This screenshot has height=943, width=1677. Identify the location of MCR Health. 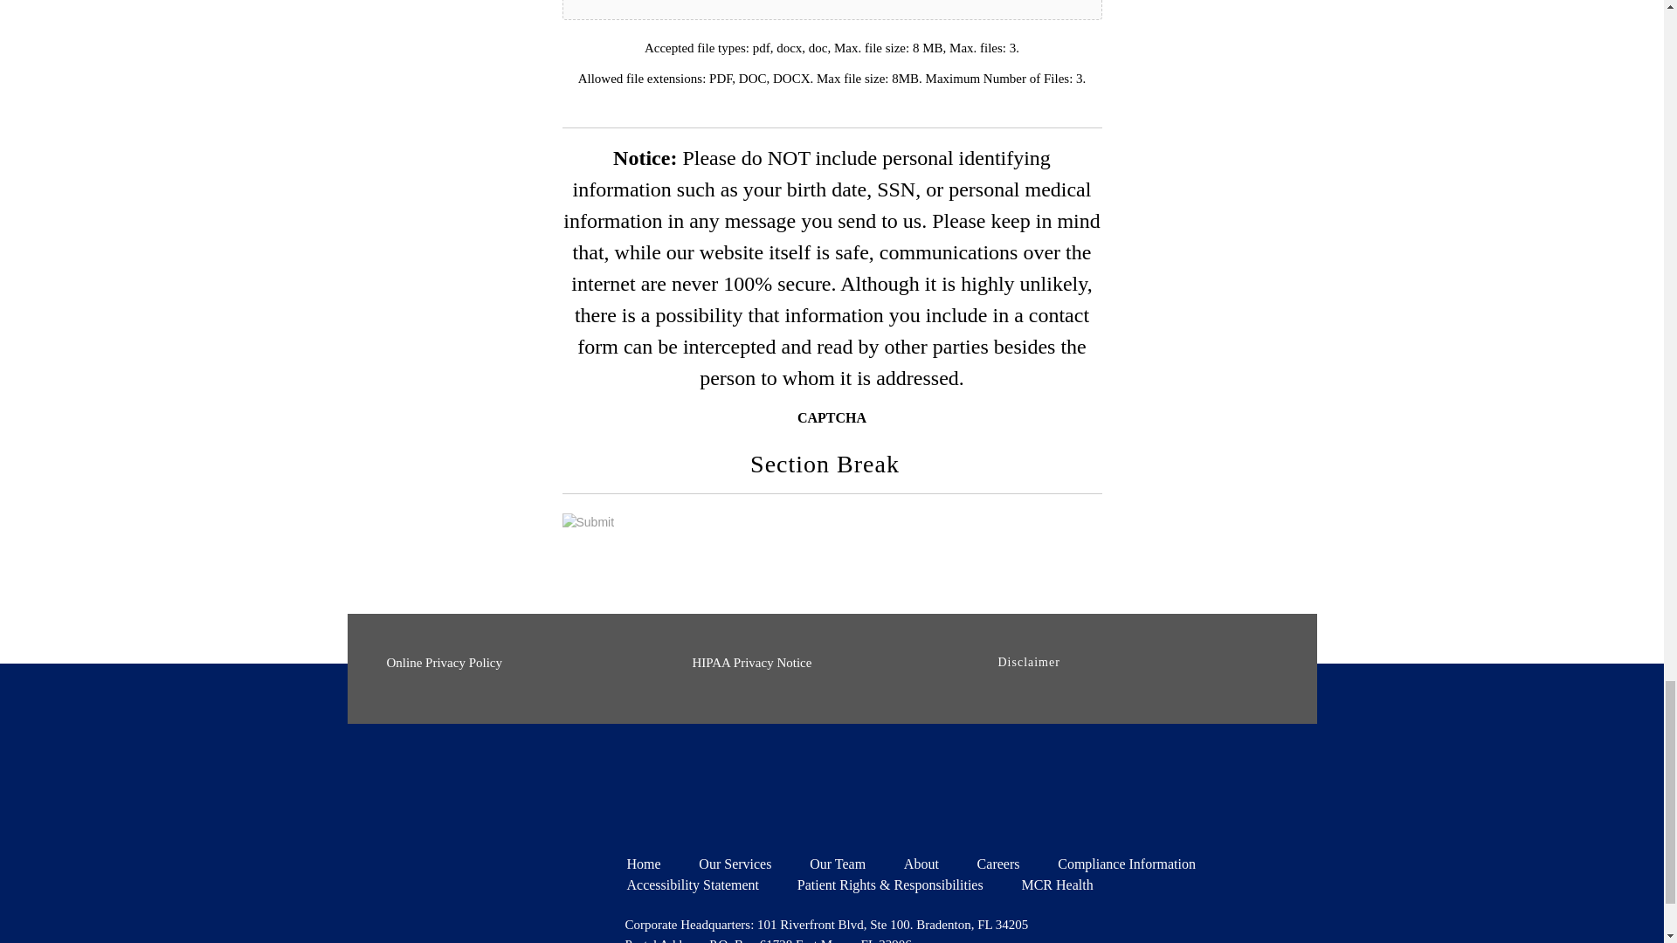
(1057, 884).